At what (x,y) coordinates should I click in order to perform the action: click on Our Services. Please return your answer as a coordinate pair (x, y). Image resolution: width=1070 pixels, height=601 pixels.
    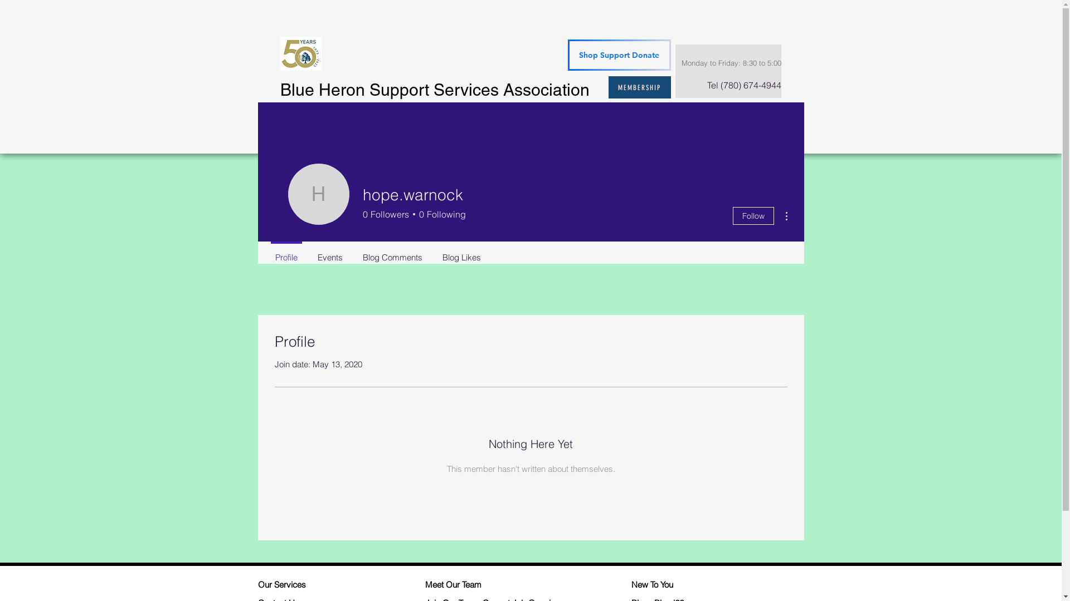
    Looking at the image, I should click on (300, 584).